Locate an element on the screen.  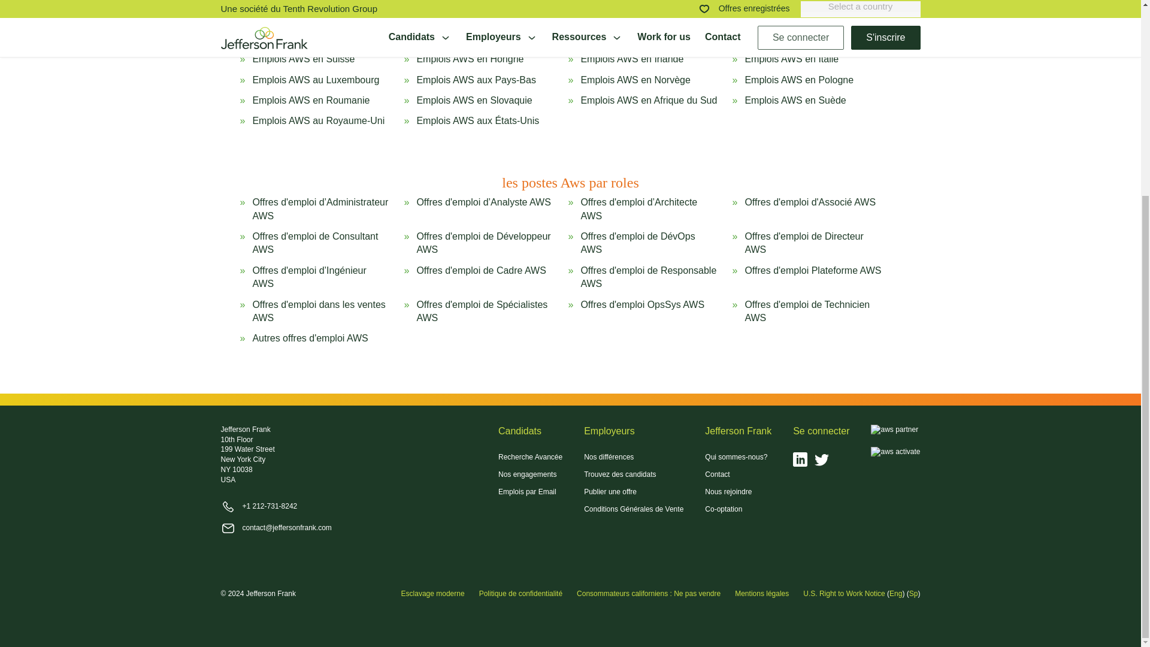
Emplois AWS en Australie is located at coordinates (307, 6).